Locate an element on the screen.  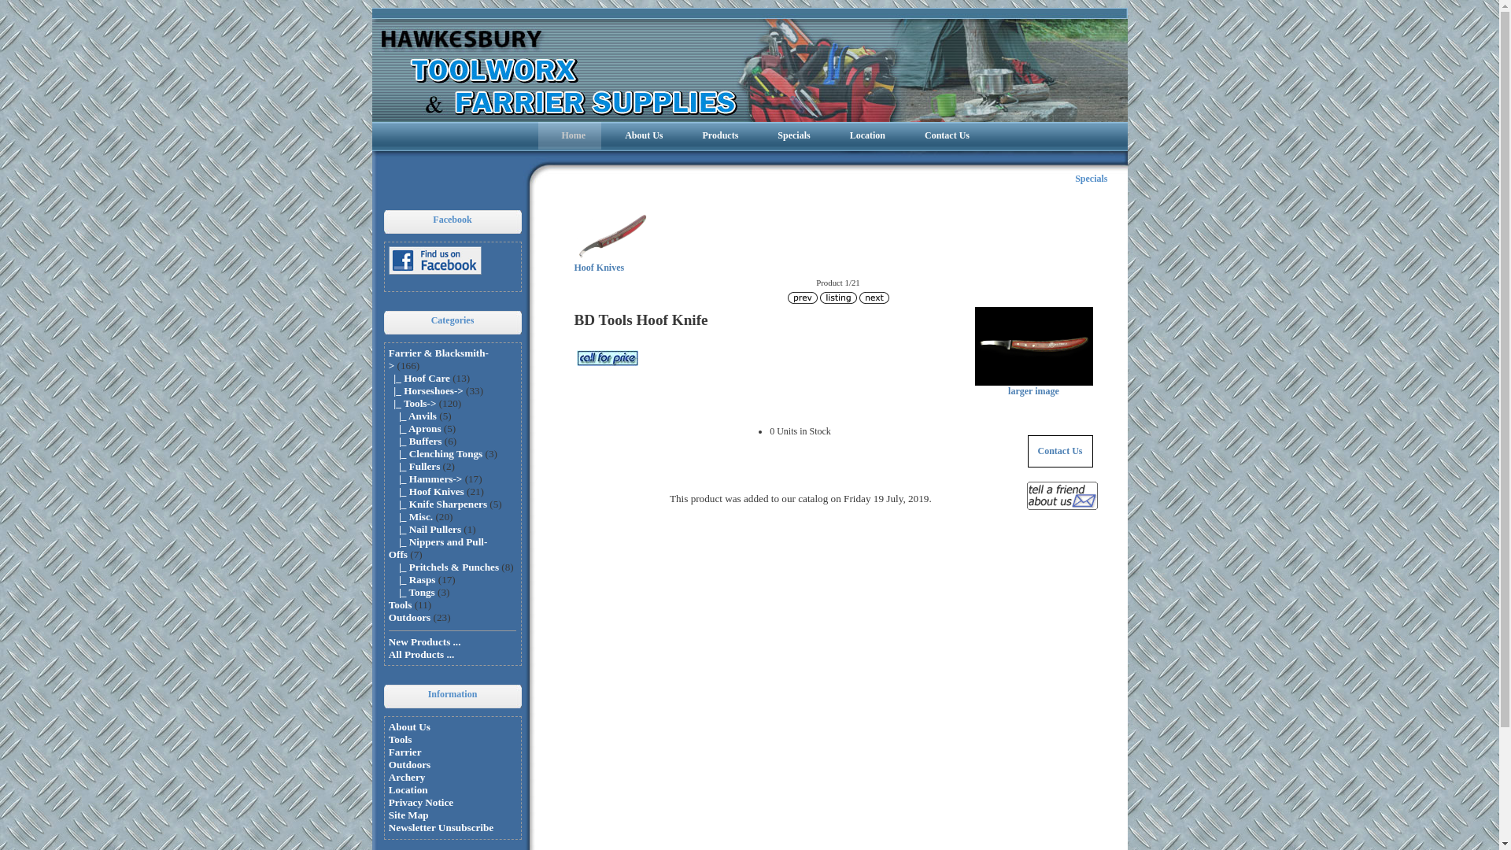
Location is located at coordinates (864, 135).